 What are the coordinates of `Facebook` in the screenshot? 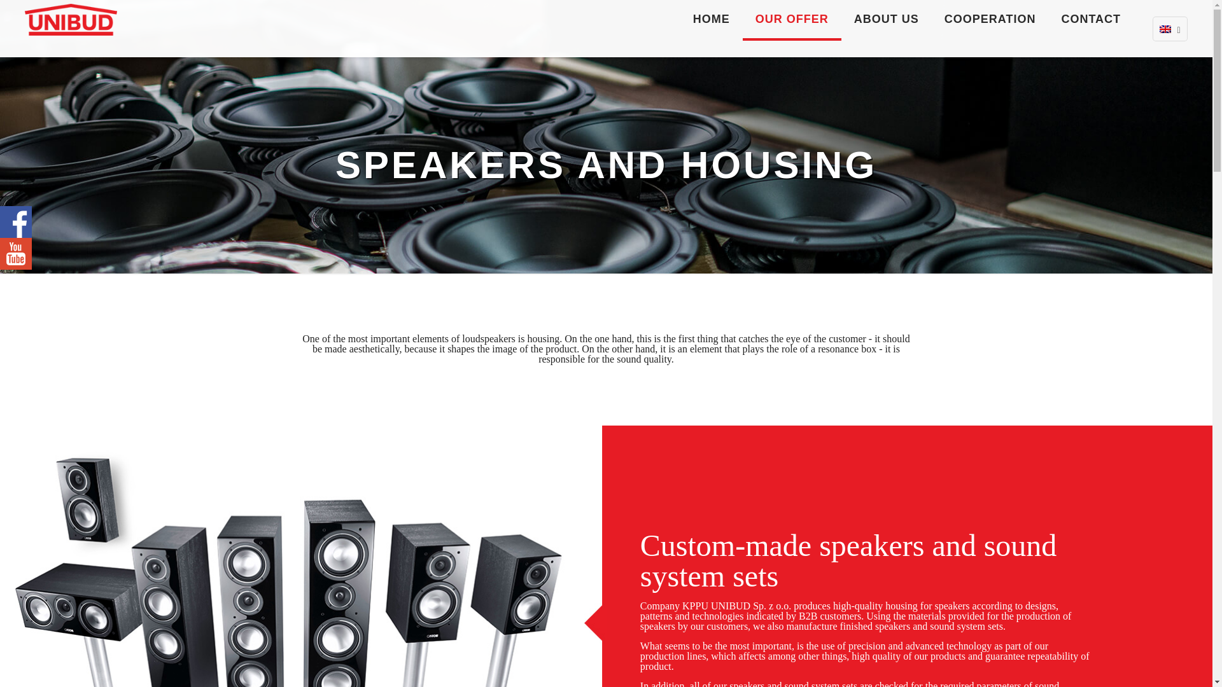 It's located at (15, 221).